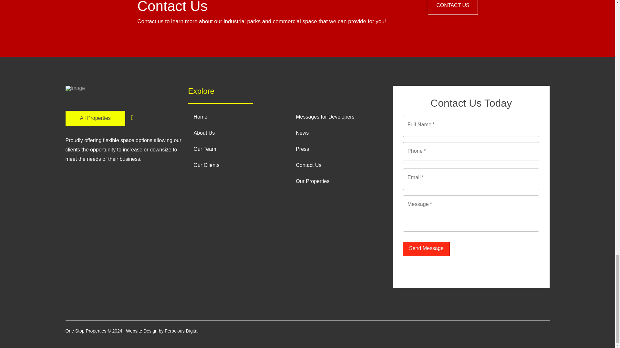 Image resolution: width=620 pixels, height=348 pixels. Describe the element at coordinates (338, 165) in the screenshot. I see `Contact Us` at that location.